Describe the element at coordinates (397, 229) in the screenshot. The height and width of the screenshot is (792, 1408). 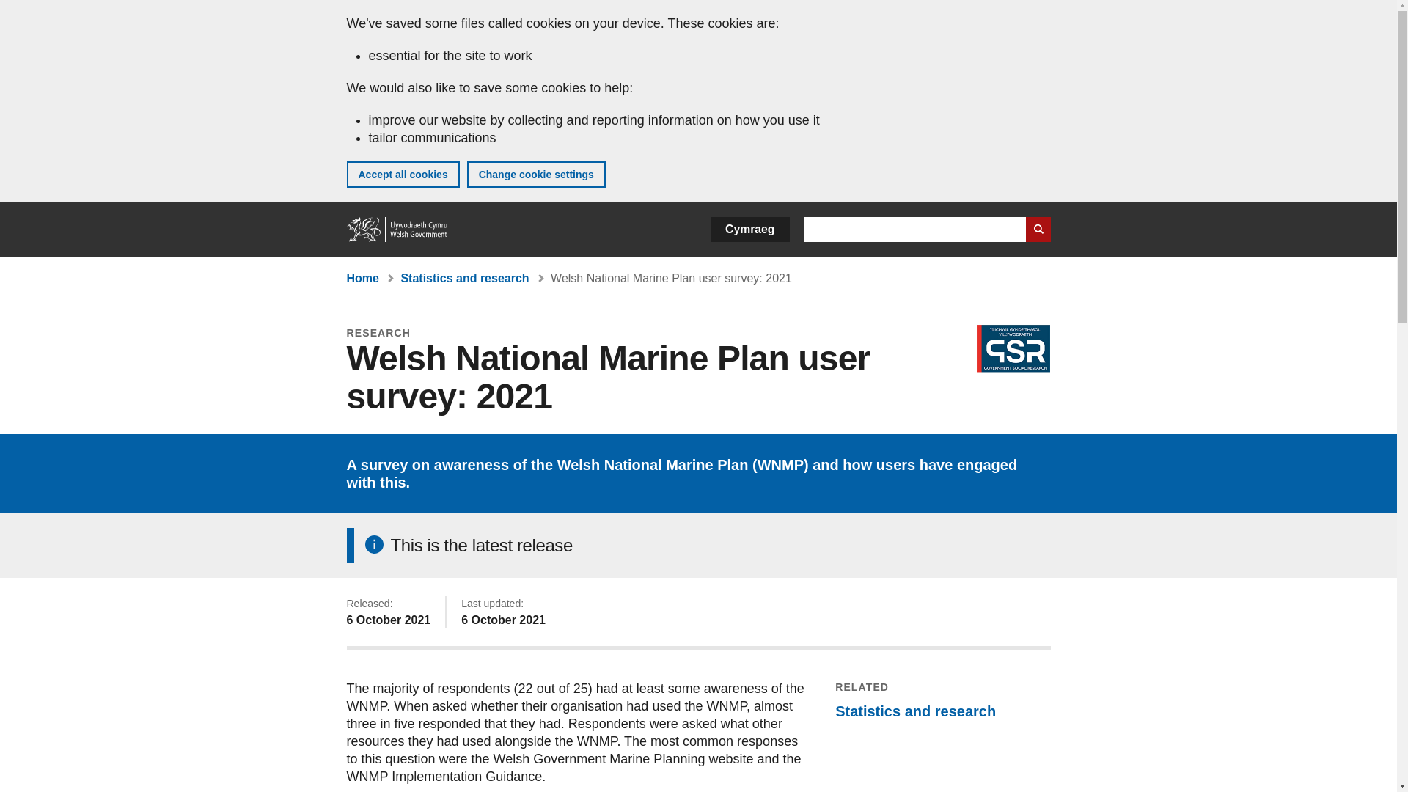
I see `Home` at that location.